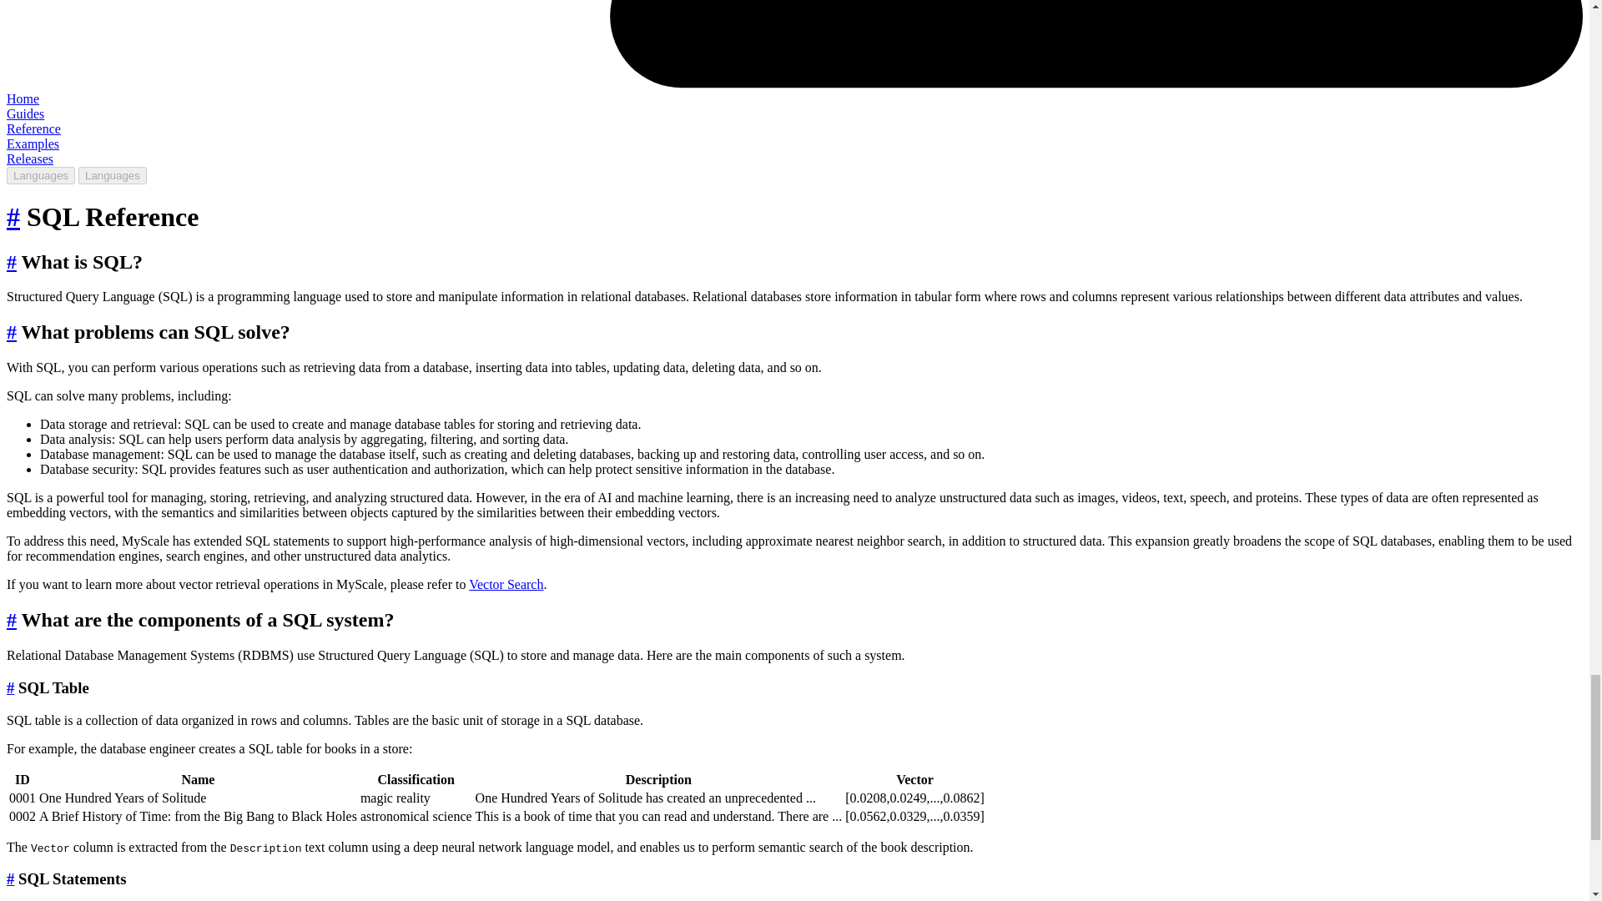 The image size is (1602, 901). I want to click on Vector Search, so click(506, 584).